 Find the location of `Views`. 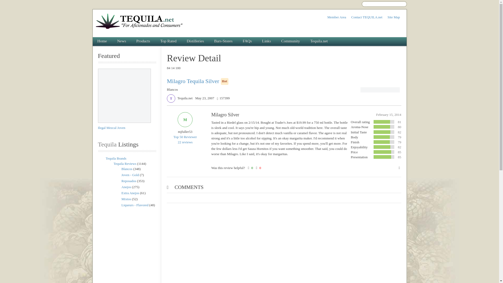

Views is located at coordinates (223, 98).